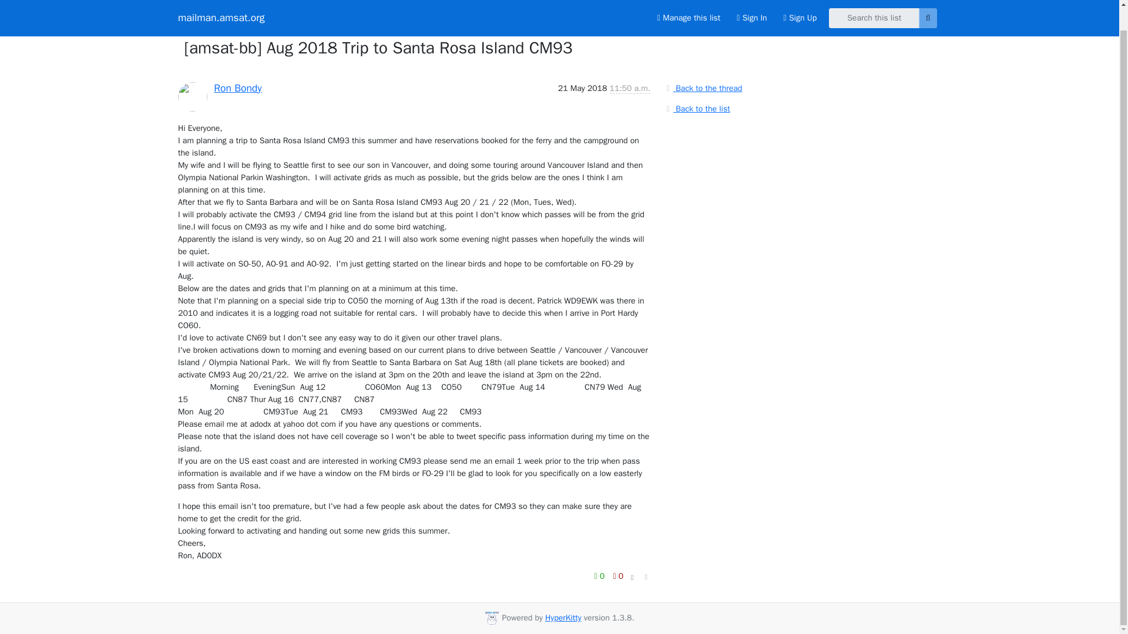 The image size is (1128, 634). Describe the element at coordinates (703, 88) in the screenshot. I see `Back to the thread` at that location.